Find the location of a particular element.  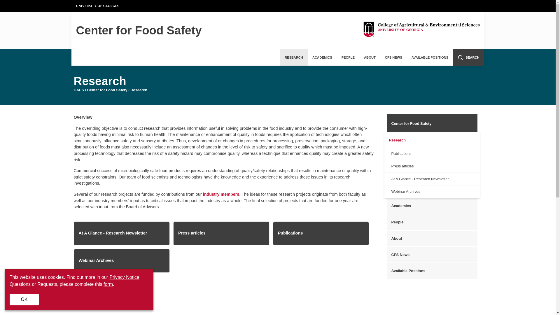

RESEARCH is located at coordinates (294, 57).